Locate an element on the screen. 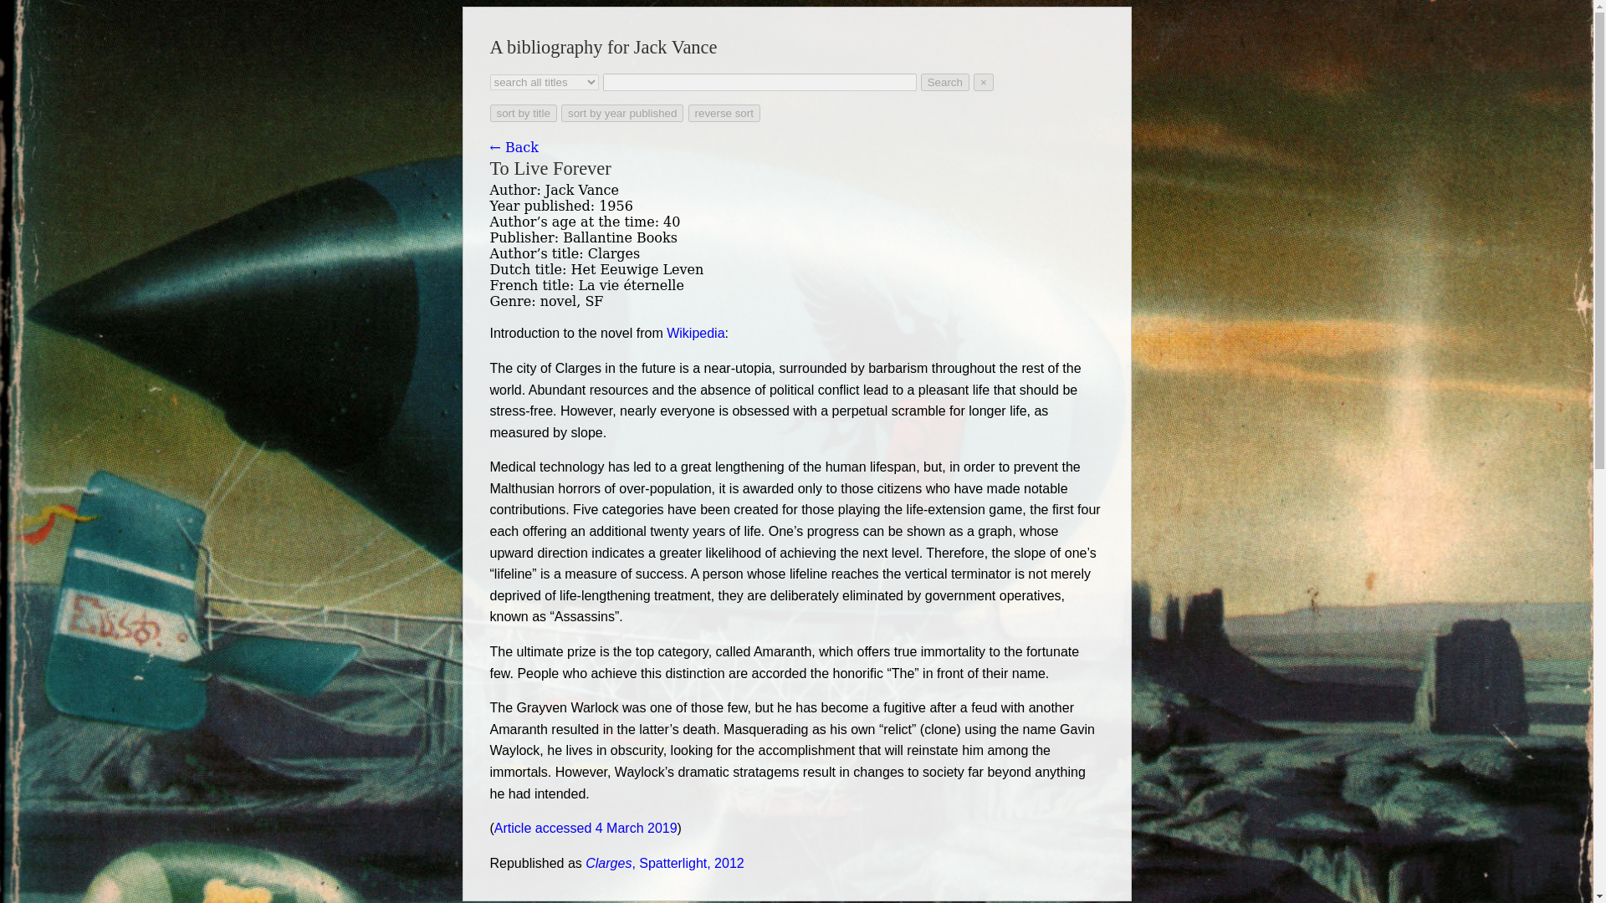  A bibliography for Jack Vance is located at coordinates (604, 47).